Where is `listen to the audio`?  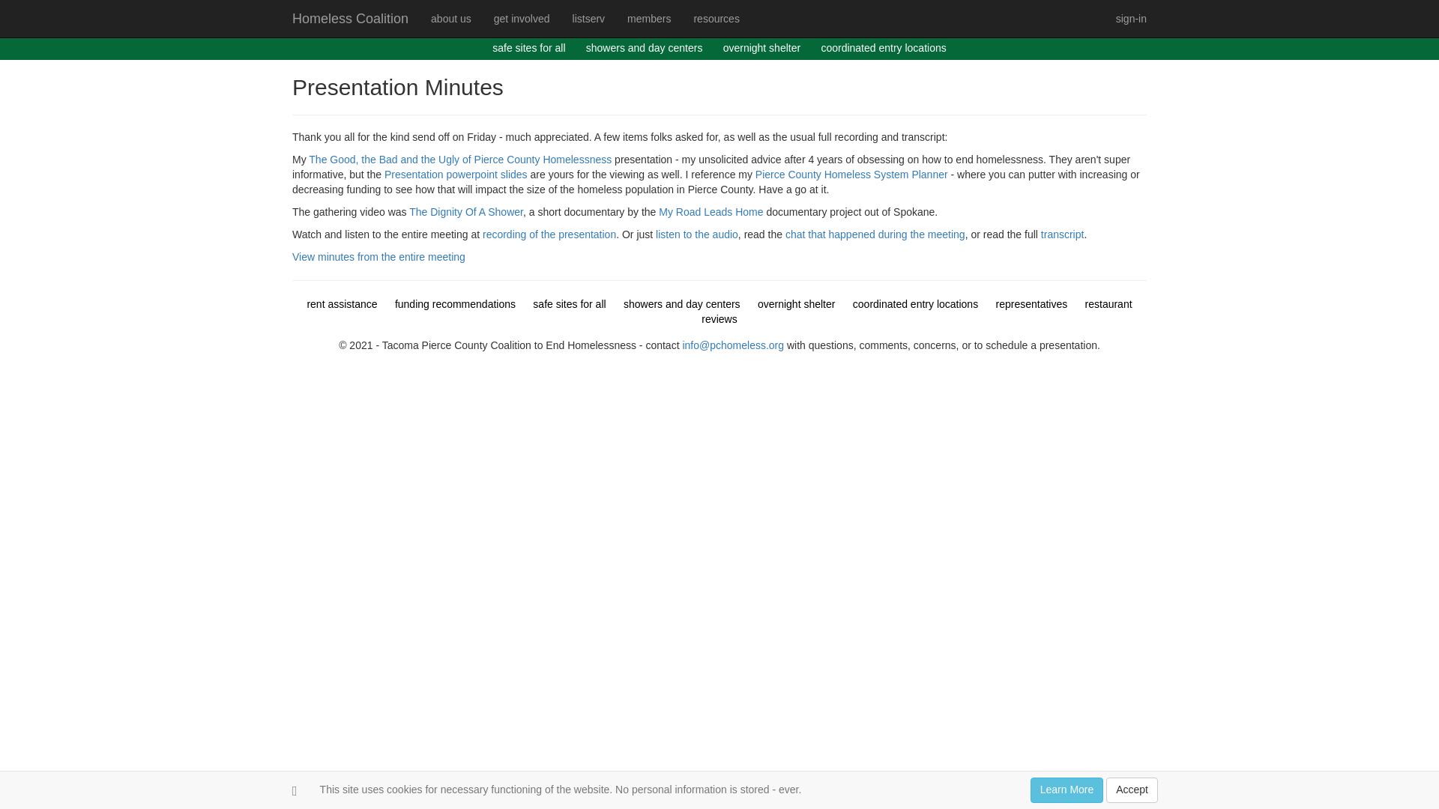
listen to the audio is located at coordinates (697, 234).